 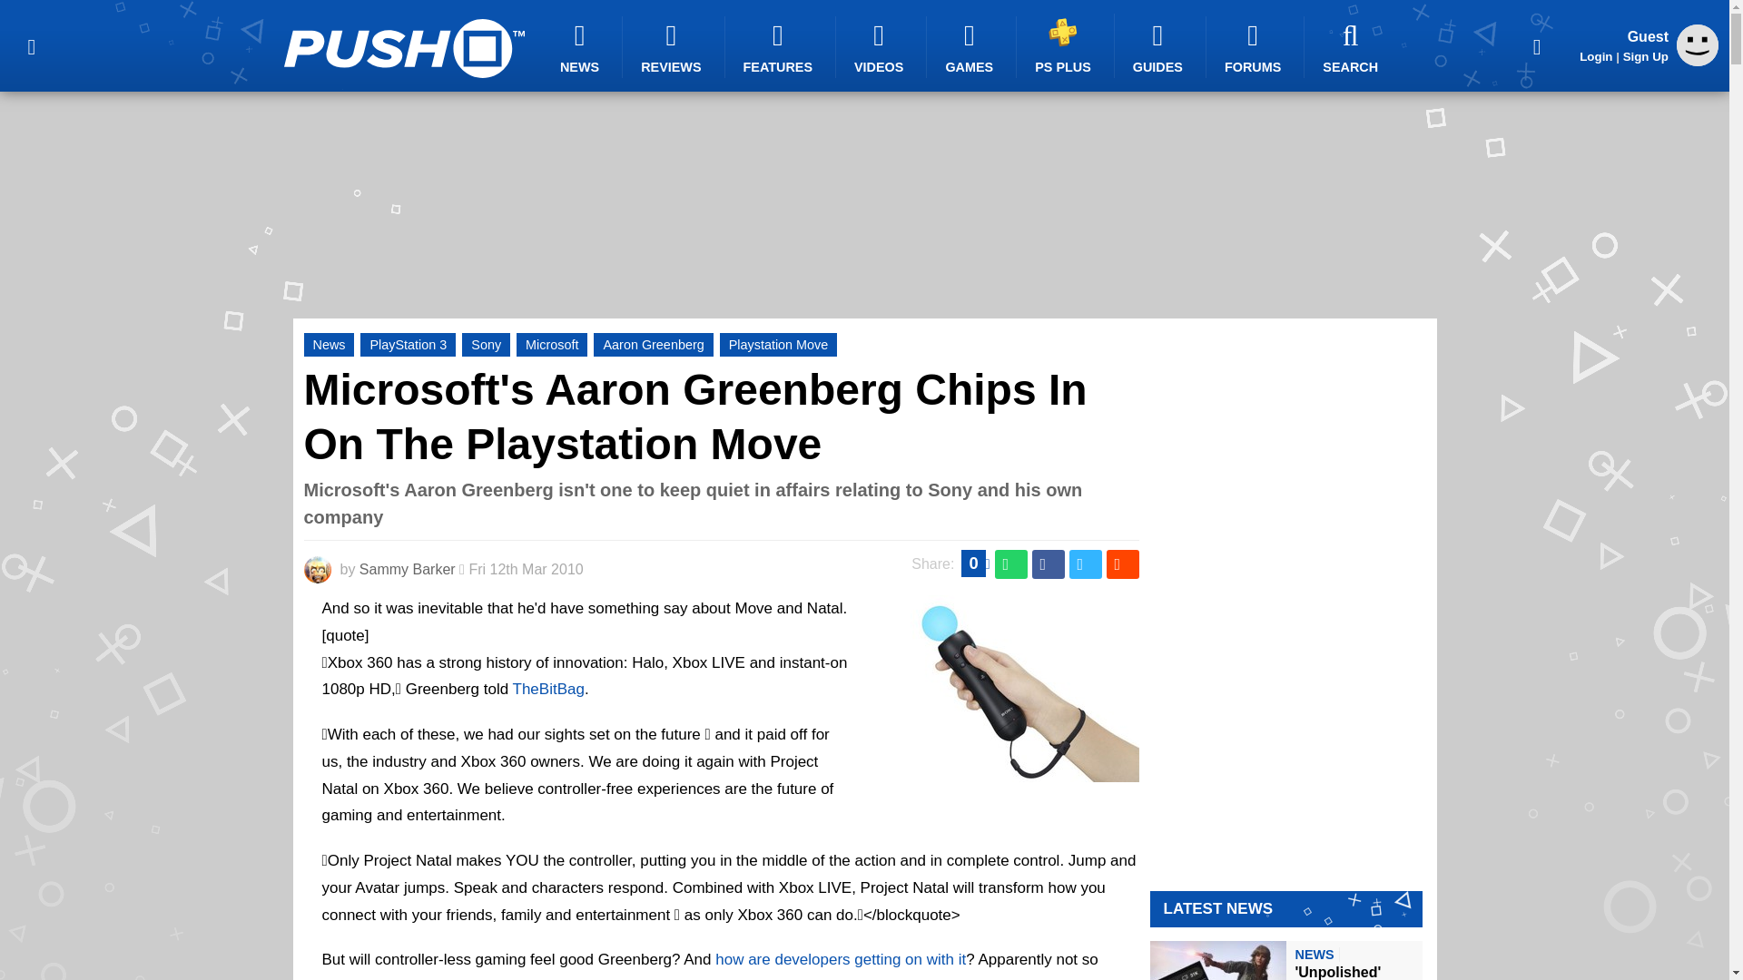 What do you see at coordinates (1698, 61) in the screenshot?
I see `Guest` at bounding box center [1698, 61].